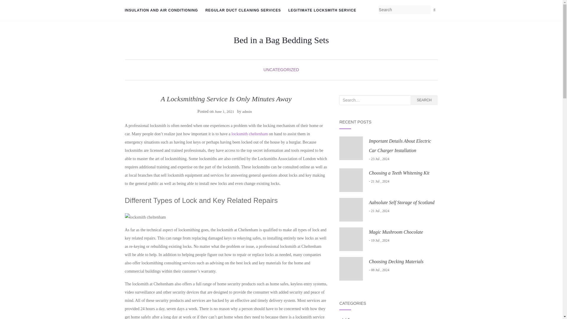 The image size is (567, 319). What do you see at coordinates (424, 100) in the screenshot?
I see `SEARCH` at bounding box center [424, 100].